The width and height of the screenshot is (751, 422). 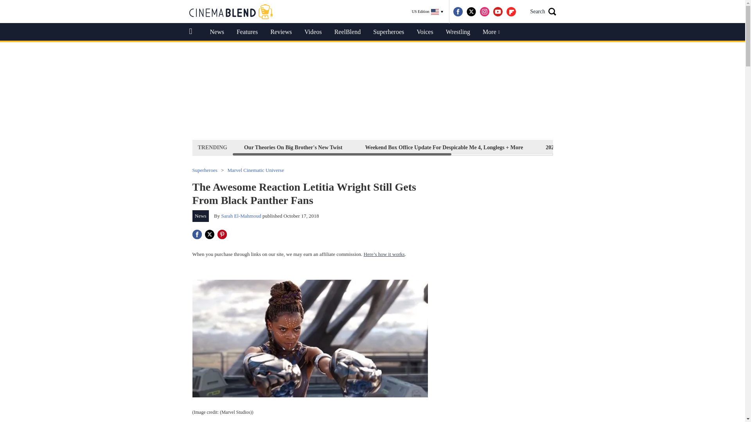 I want to click on News, so click(x=217, y=32).